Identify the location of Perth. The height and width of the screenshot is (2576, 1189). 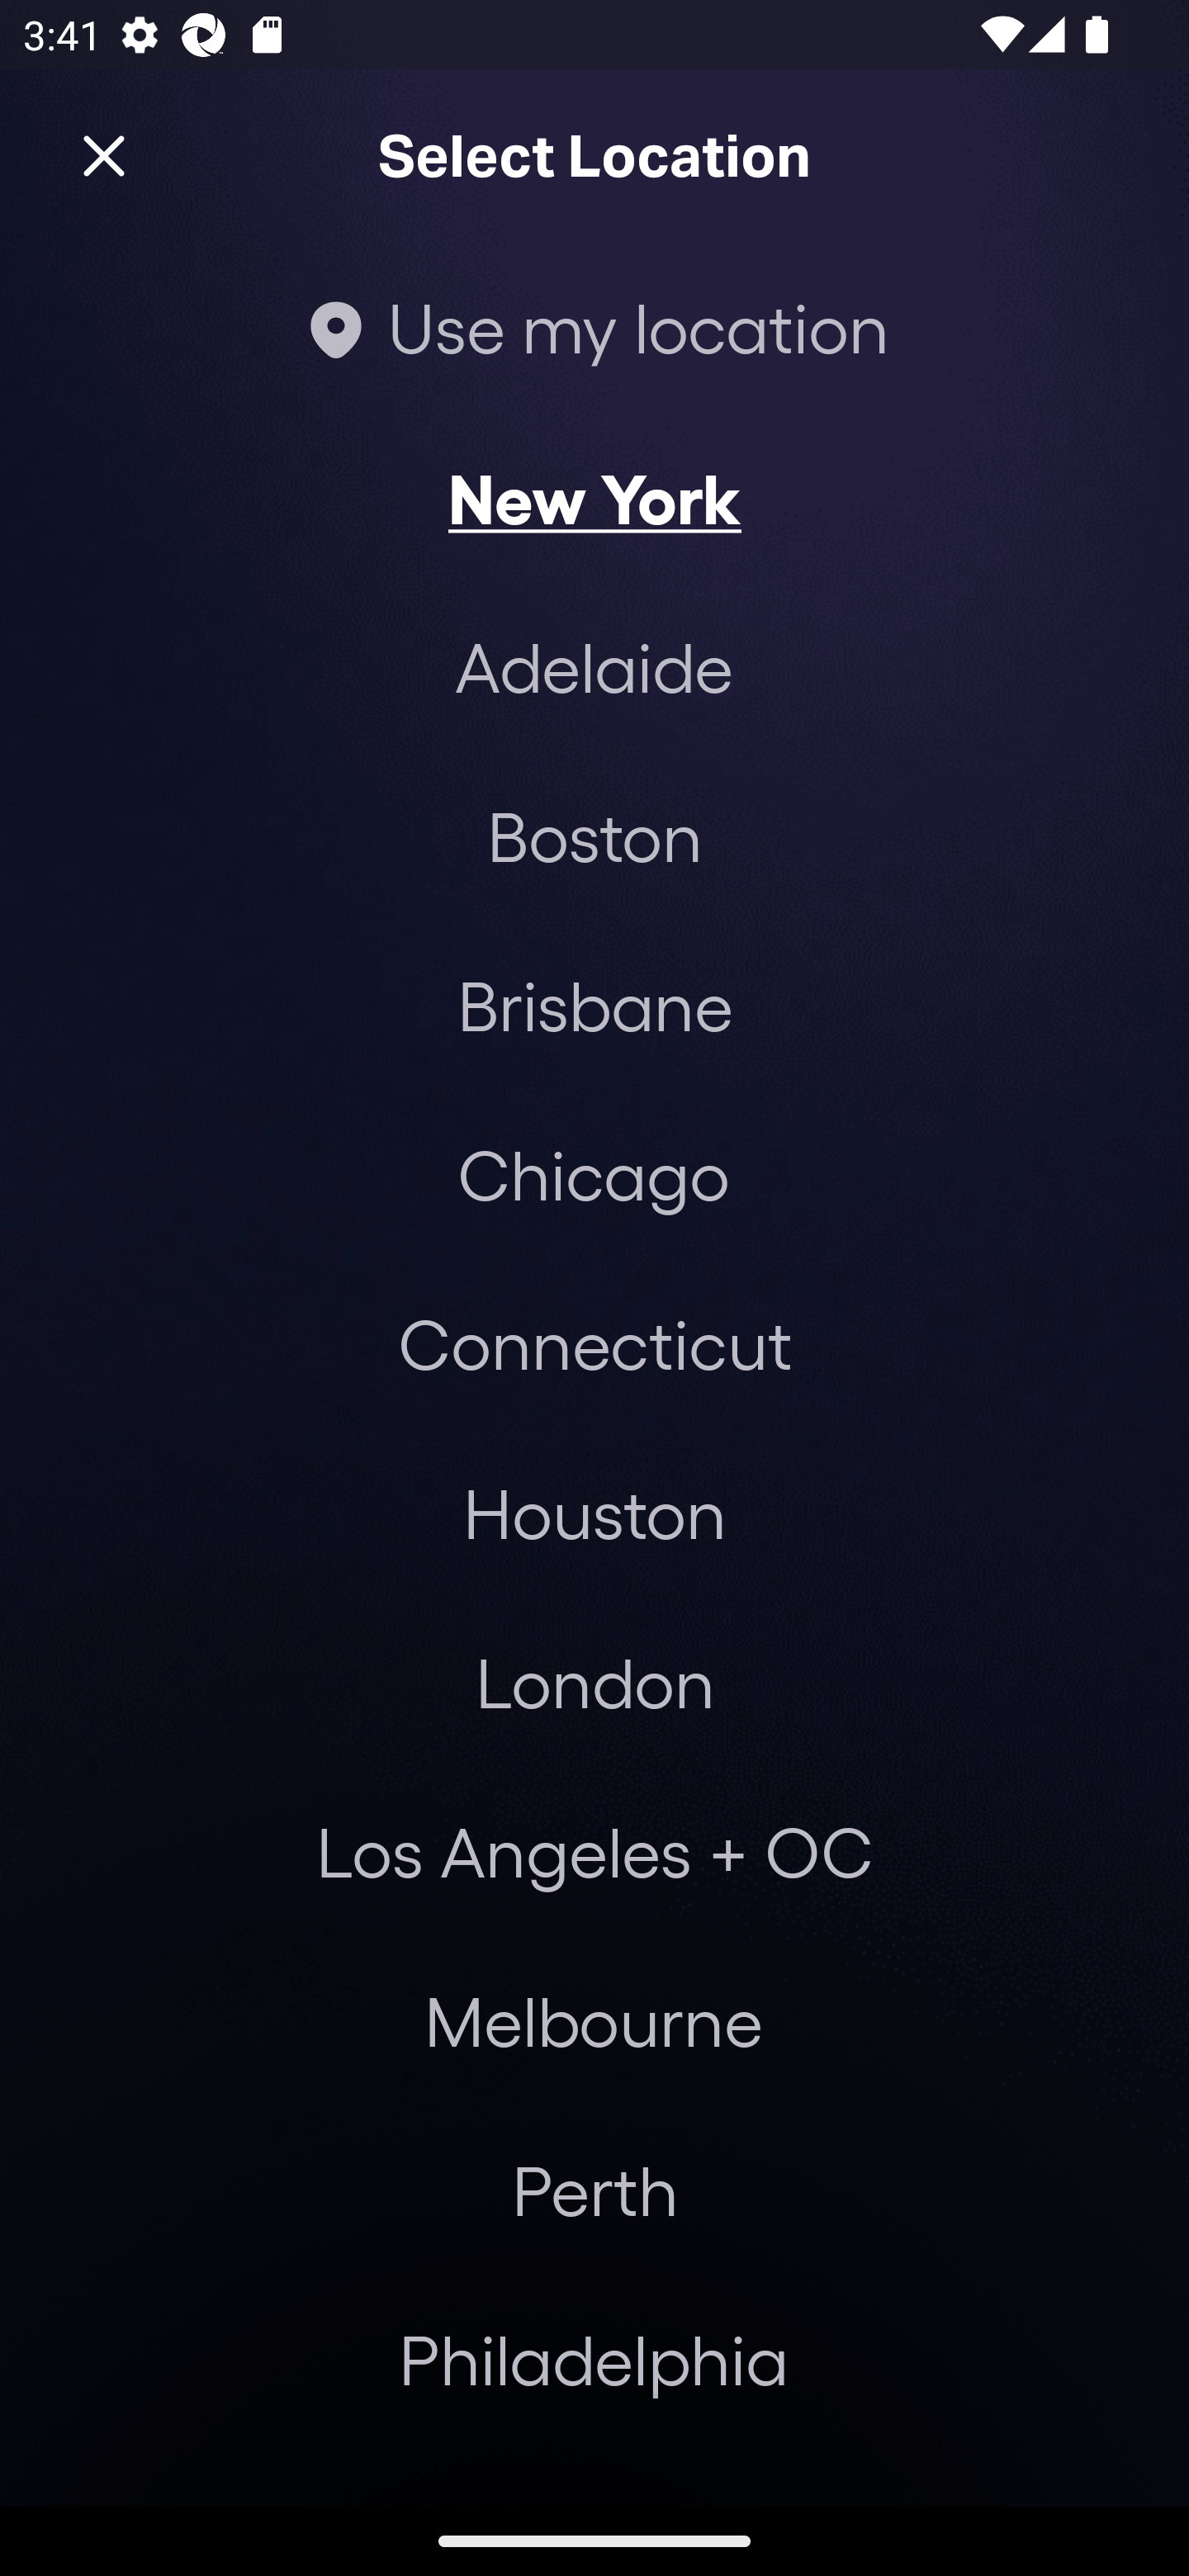
(594, 2190).